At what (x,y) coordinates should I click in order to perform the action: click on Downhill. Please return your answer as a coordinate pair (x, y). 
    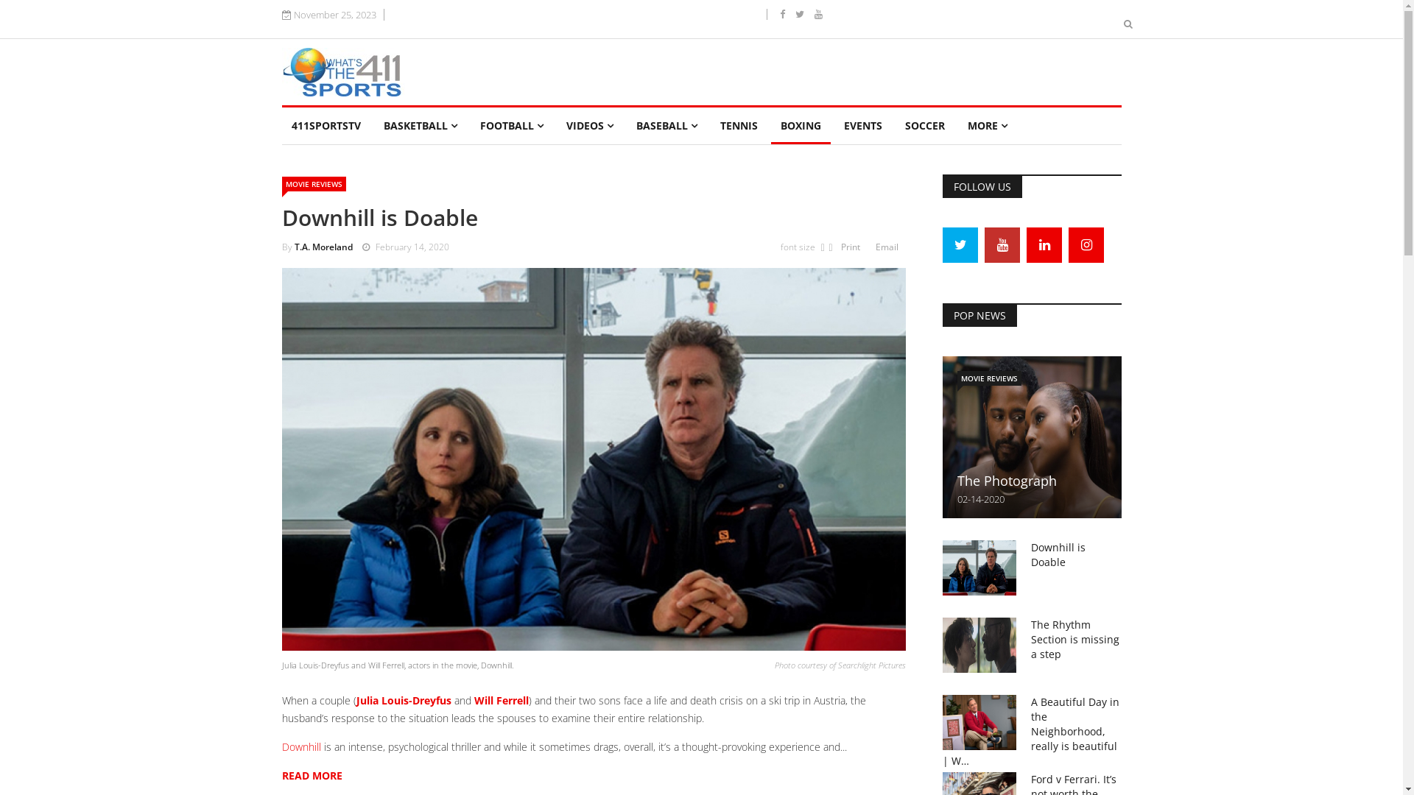
    Looking at the image, I should click on (300, 746).